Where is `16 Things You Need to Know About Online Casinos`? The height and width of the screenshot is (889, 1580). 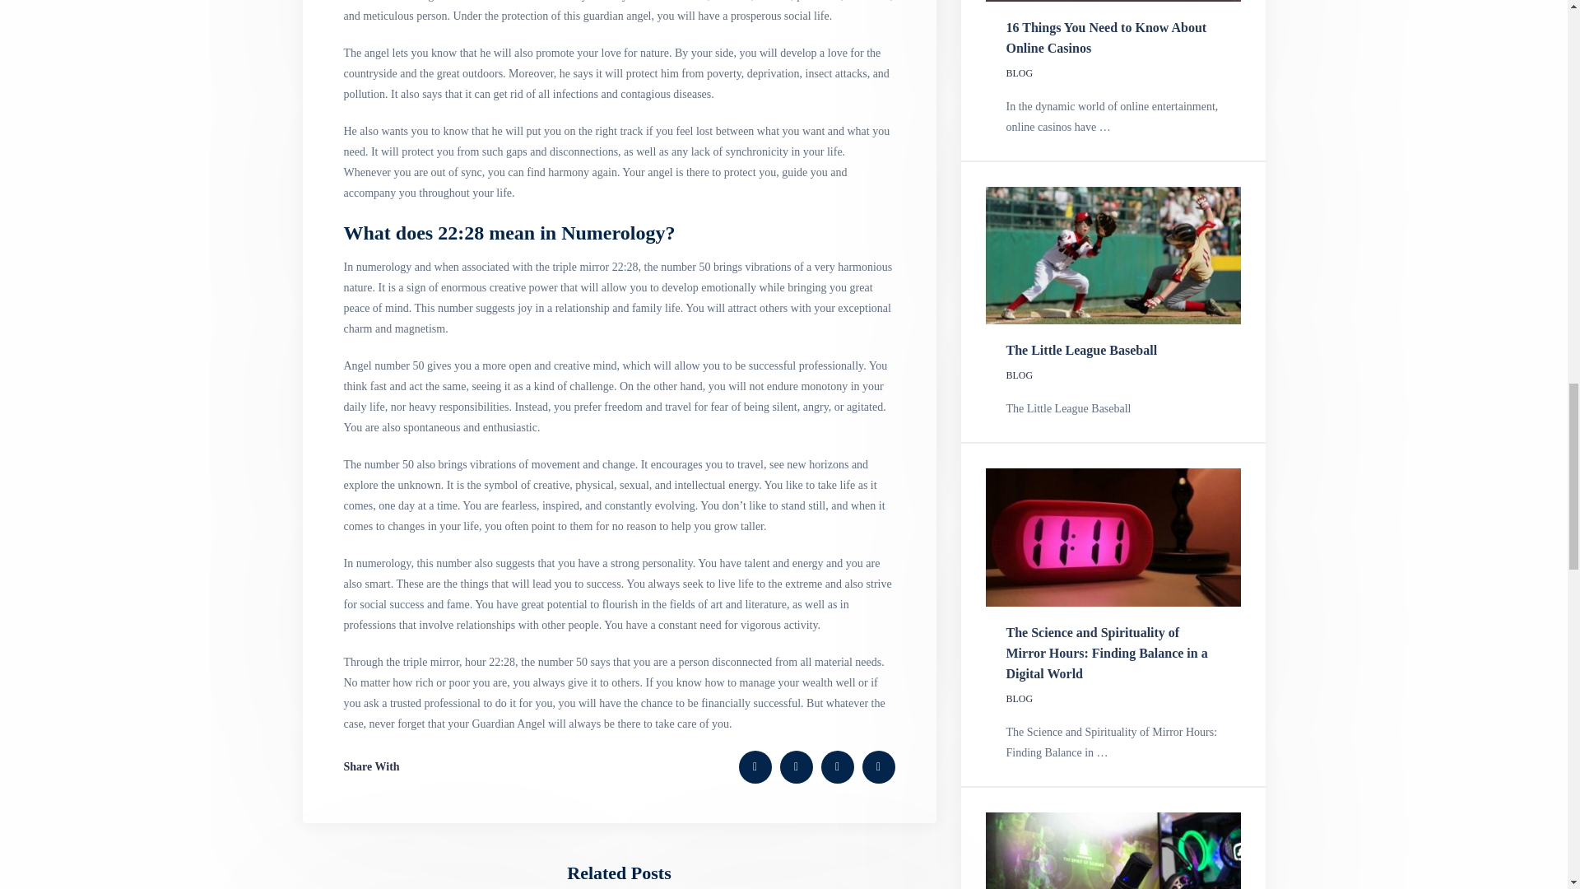 16 Things You Need to Know About Online Casinos is located at coordinates (1106, 37).